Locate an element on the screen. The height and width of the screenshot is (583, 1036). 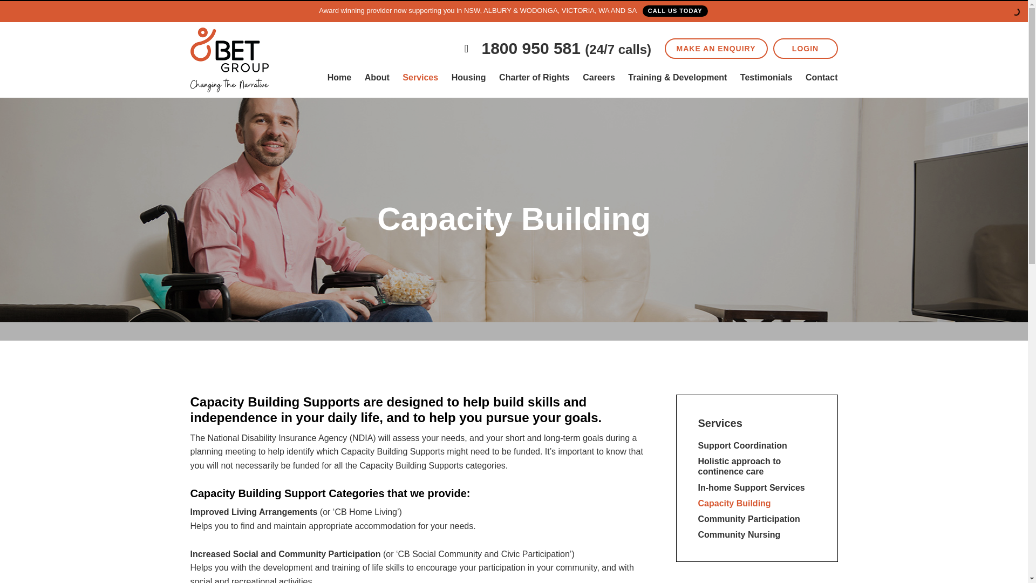
Support Coordination is located at coordinates (742, 445).